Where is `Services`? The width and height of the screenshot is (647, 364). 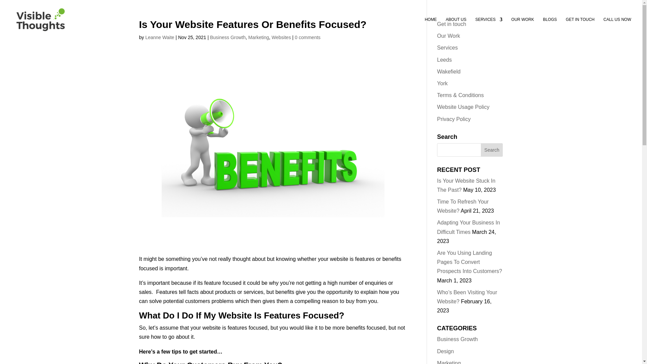
Services is located at coordinates (447, 48).